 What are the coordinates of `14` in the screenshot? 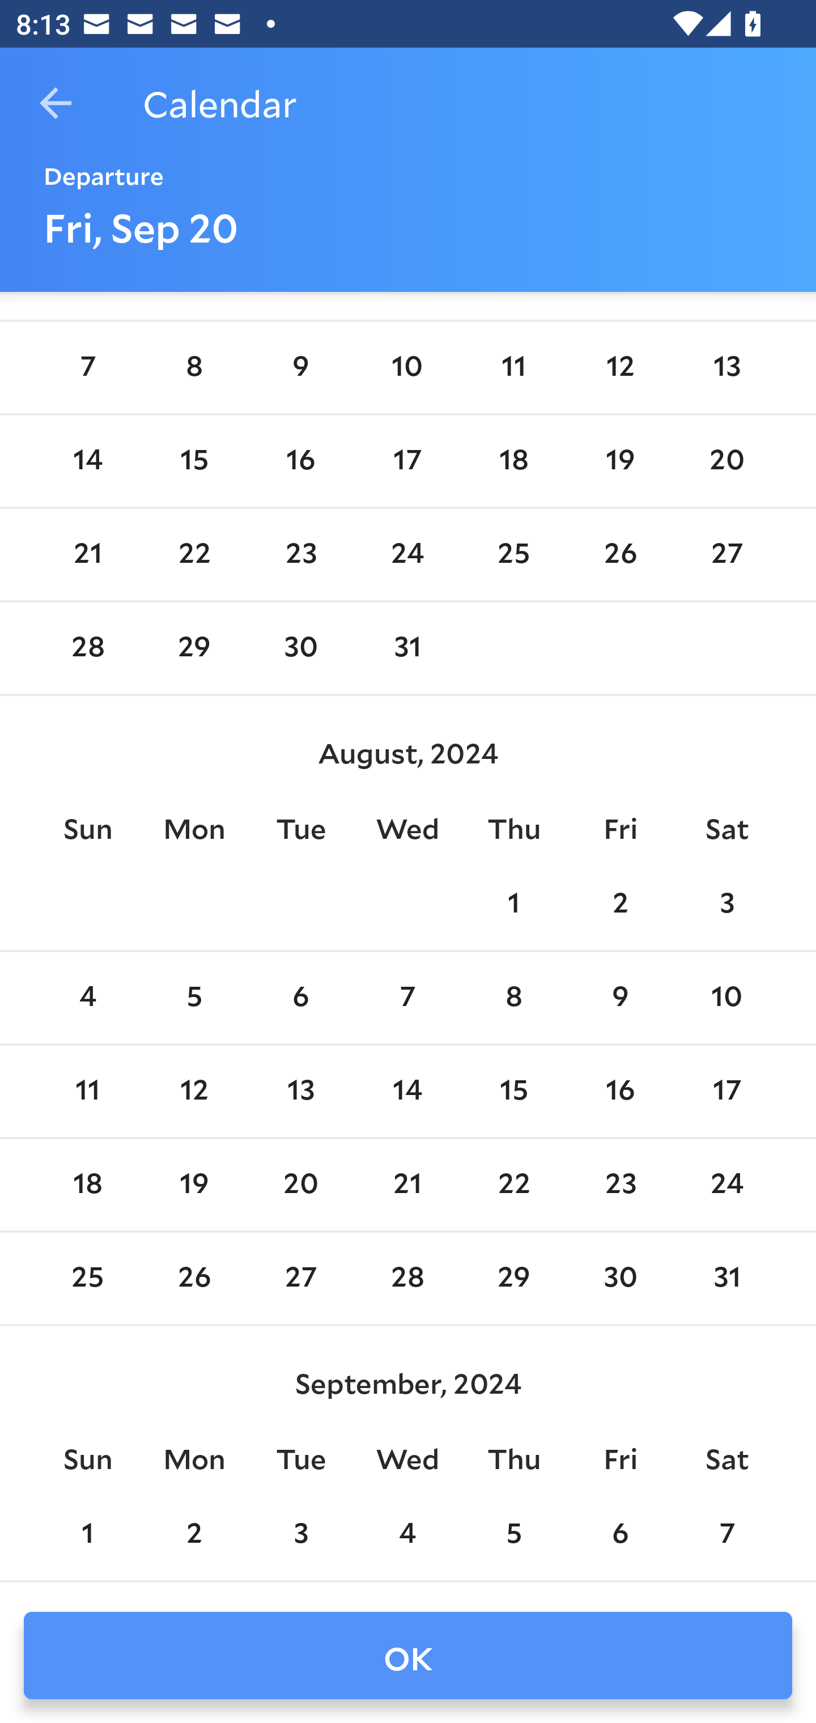 It's located at (407, 1092).